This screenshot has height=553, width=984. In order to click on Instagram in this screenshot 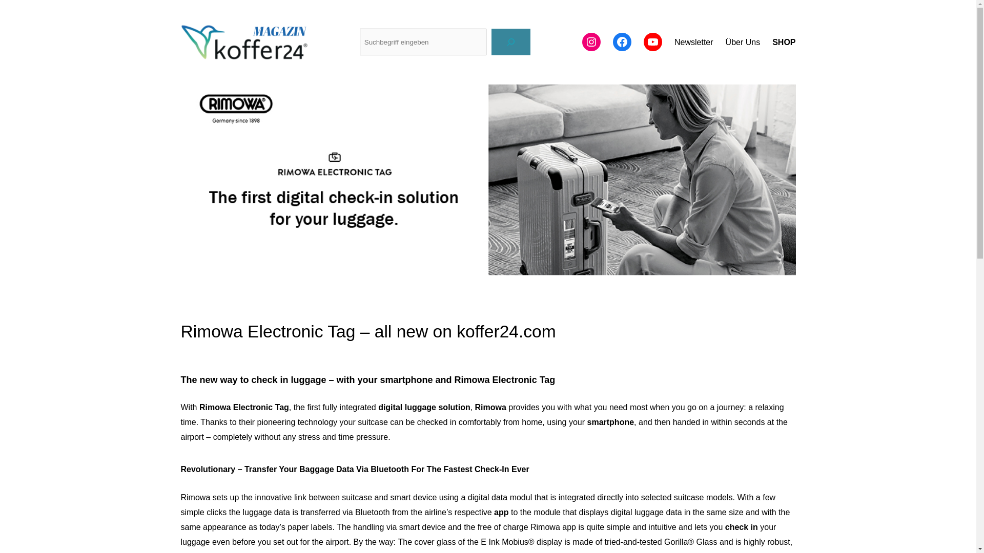, I will do `click(591, 42)`.